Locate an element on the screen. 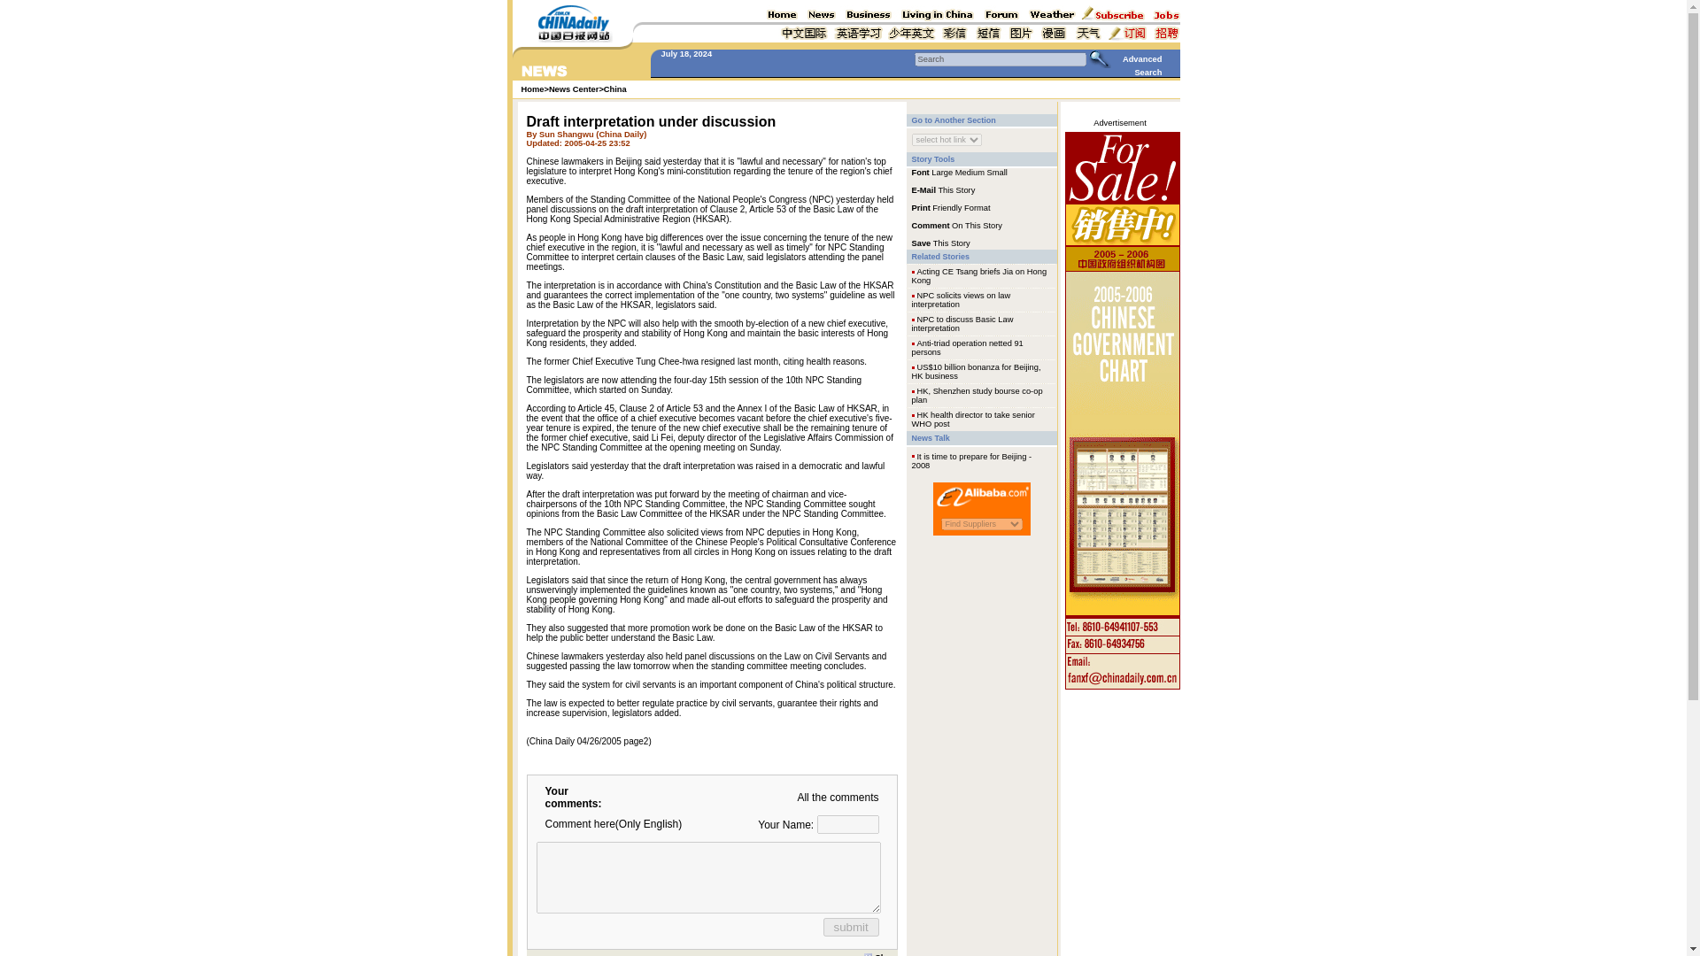 Image resolution: width=1700 pixels, height=956 pixels. Acting CE Tsang briefs Jia on Hong Kong is located at coordinates (979, 276).